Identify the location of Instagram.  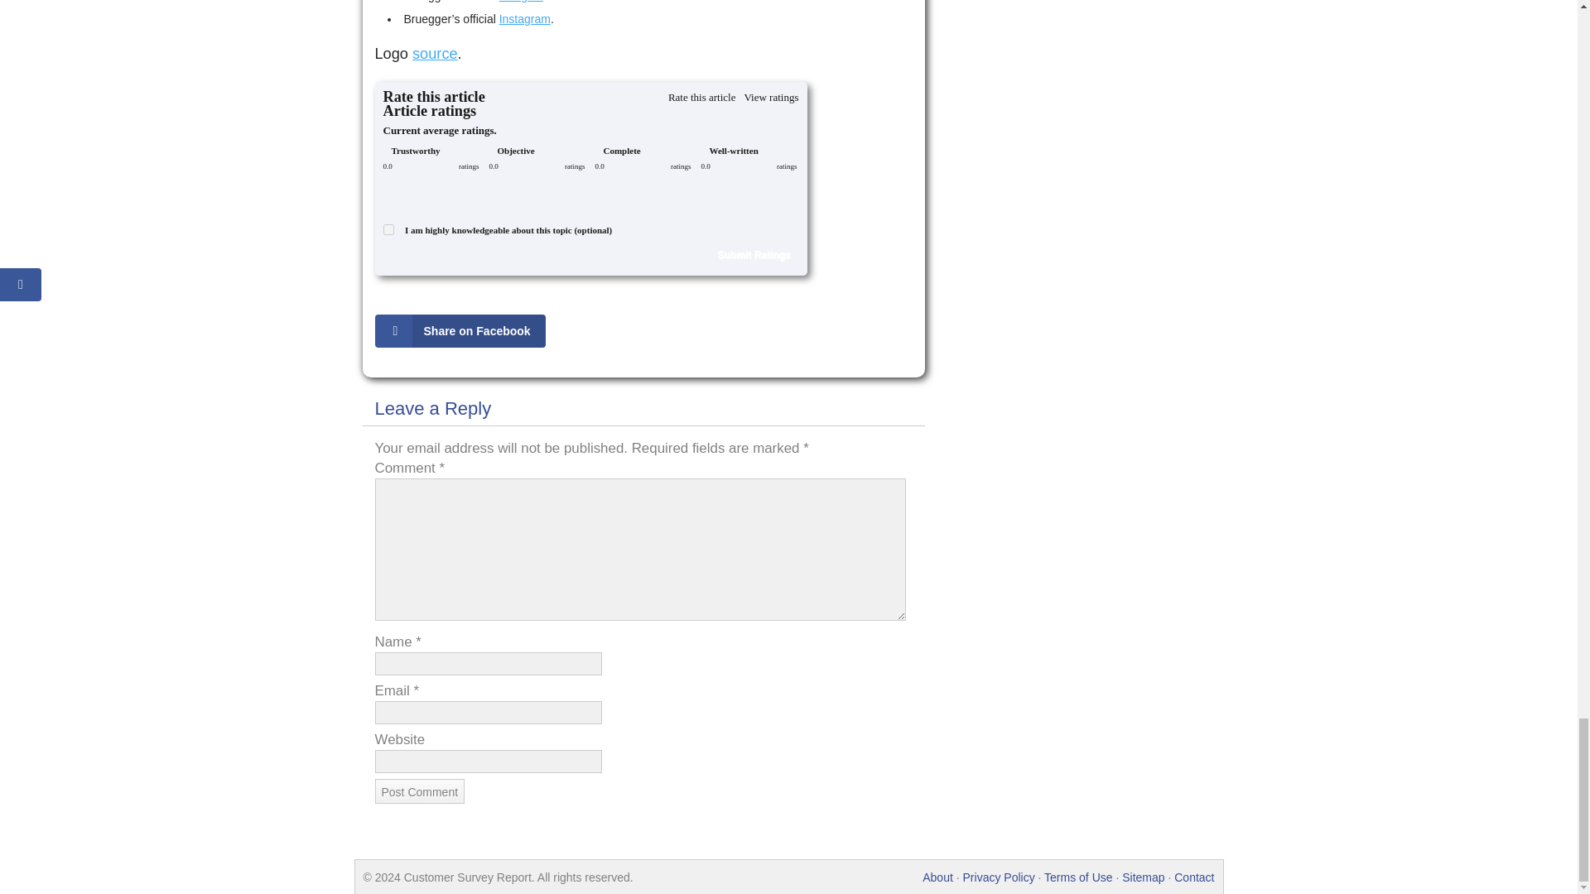
(524, 19).